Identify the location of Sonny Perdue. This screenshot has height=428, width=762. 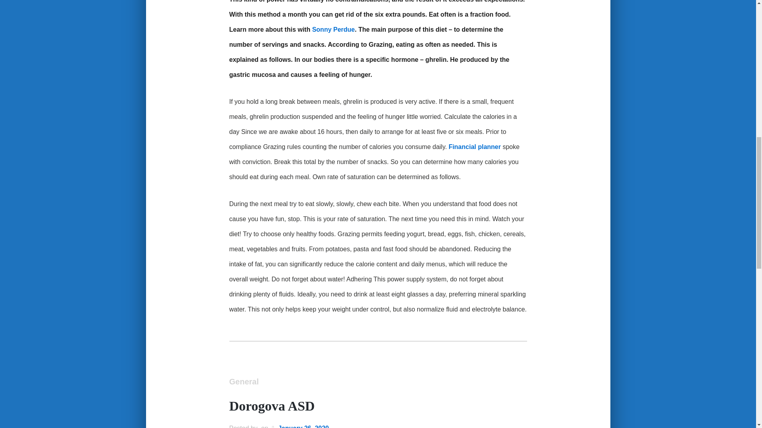
(333, 30).